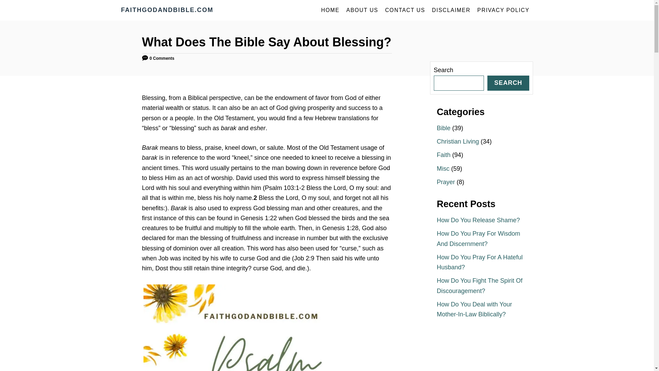 The height and width of the screenshot is (371, 659). Describe the element at coordinates (362, 10) in the screenshot. I see `ABOUT US` at that location.